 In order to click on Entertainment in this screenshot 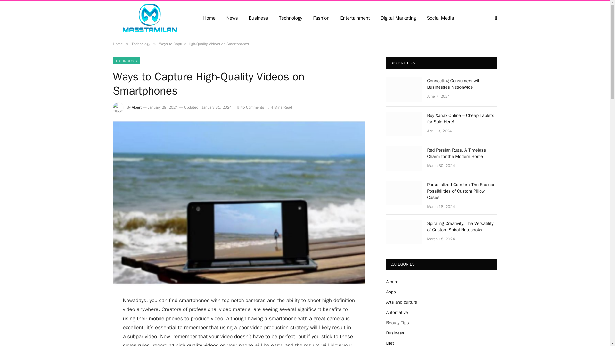, I will do `click(355, 18)`.